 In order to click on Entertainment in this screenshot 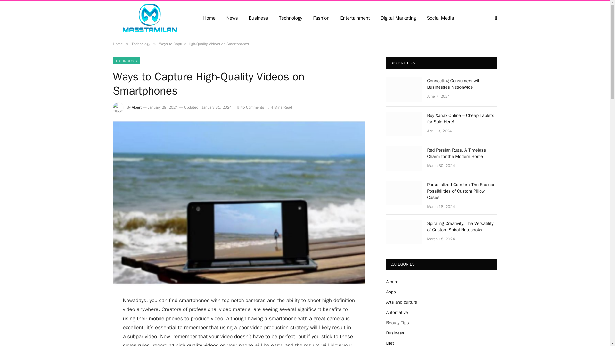, I will do `click(355, 18)`.